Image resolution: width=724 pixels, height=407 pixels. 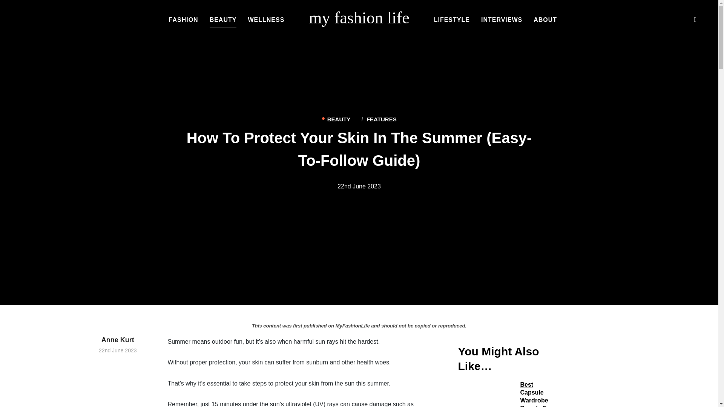 What do you see at coordinates (359, 18) in the screenshot?
I see `Fashion, Celebrities, Beauty, Food, Travel, Lifestyle` at bounding box center [359, 18].